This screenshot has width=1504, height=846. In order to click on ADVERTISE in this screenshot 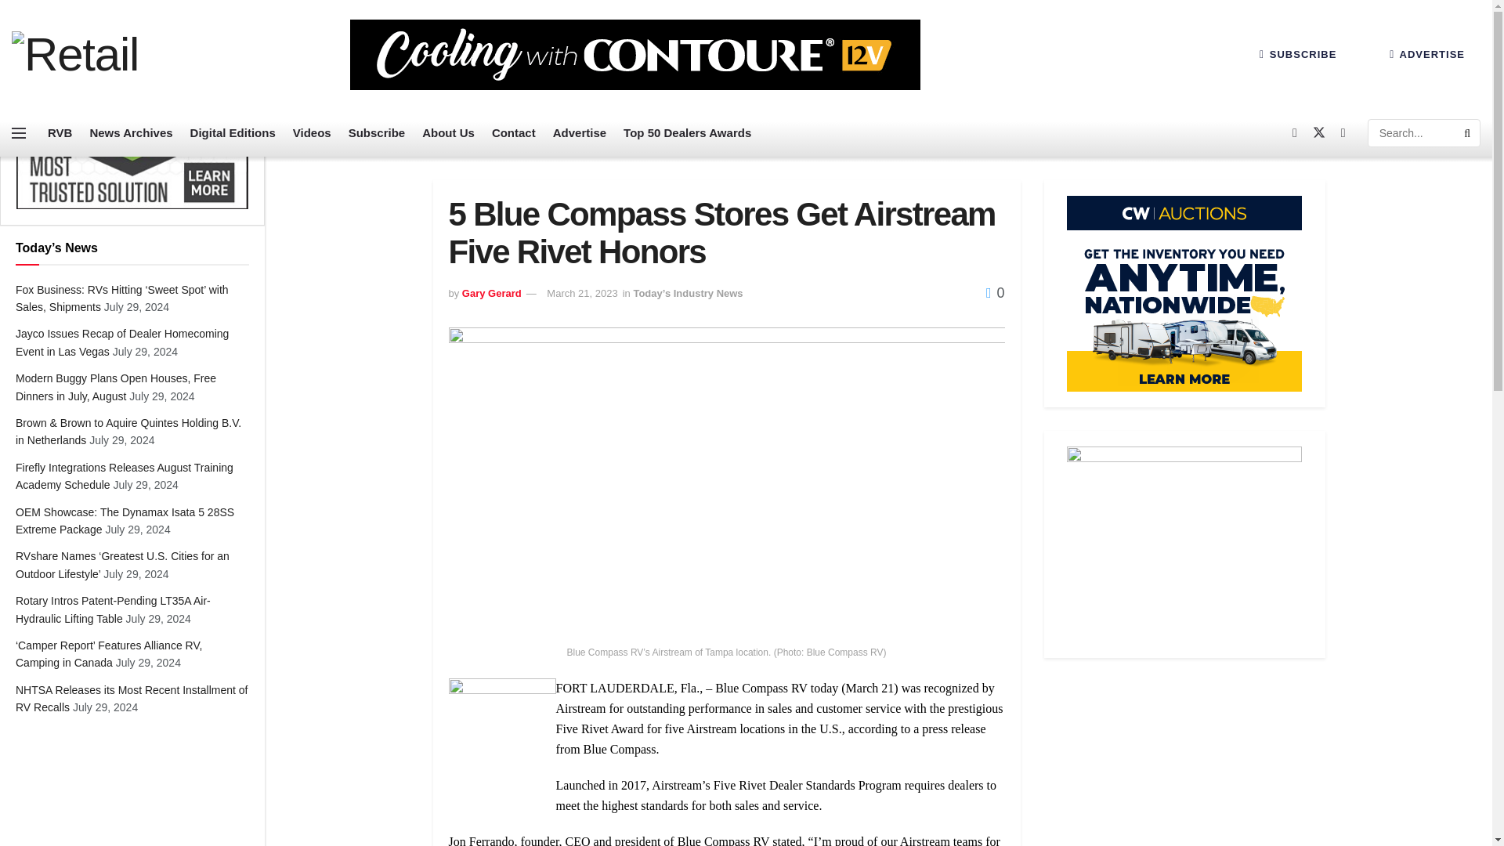, I will do `click(1427, 54)`.